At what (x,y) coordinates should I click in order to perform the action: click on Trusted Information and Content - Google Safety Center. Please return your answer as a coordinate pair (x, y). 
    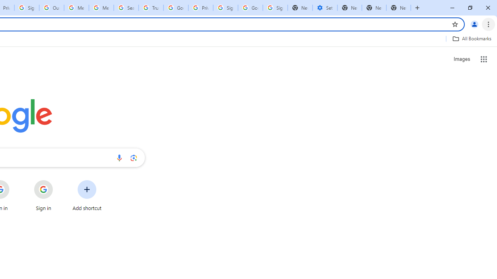
    Looking at the image, I should click on (151, 8).